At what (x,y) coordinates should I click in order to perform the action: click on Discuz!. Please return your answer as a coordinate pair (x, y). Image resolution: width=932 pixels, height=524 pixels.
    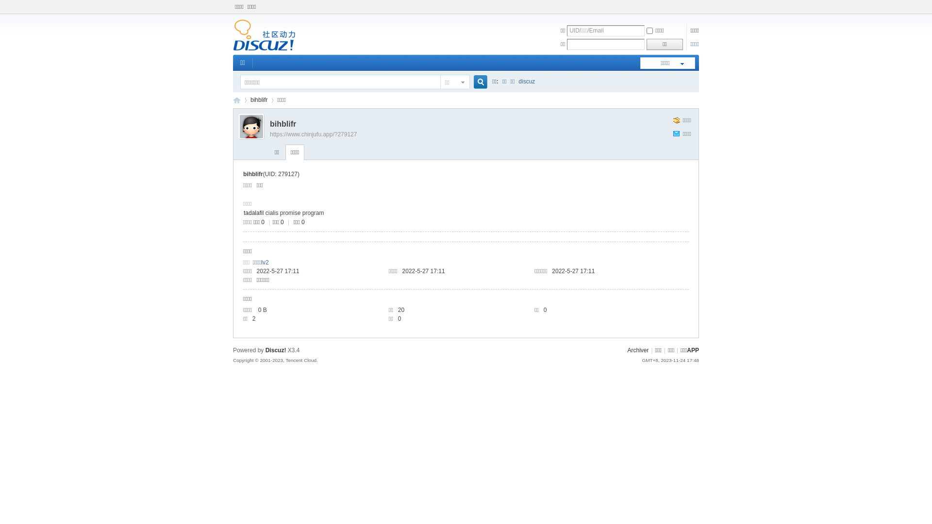
    Looking at the image, I should click on (276, 350).